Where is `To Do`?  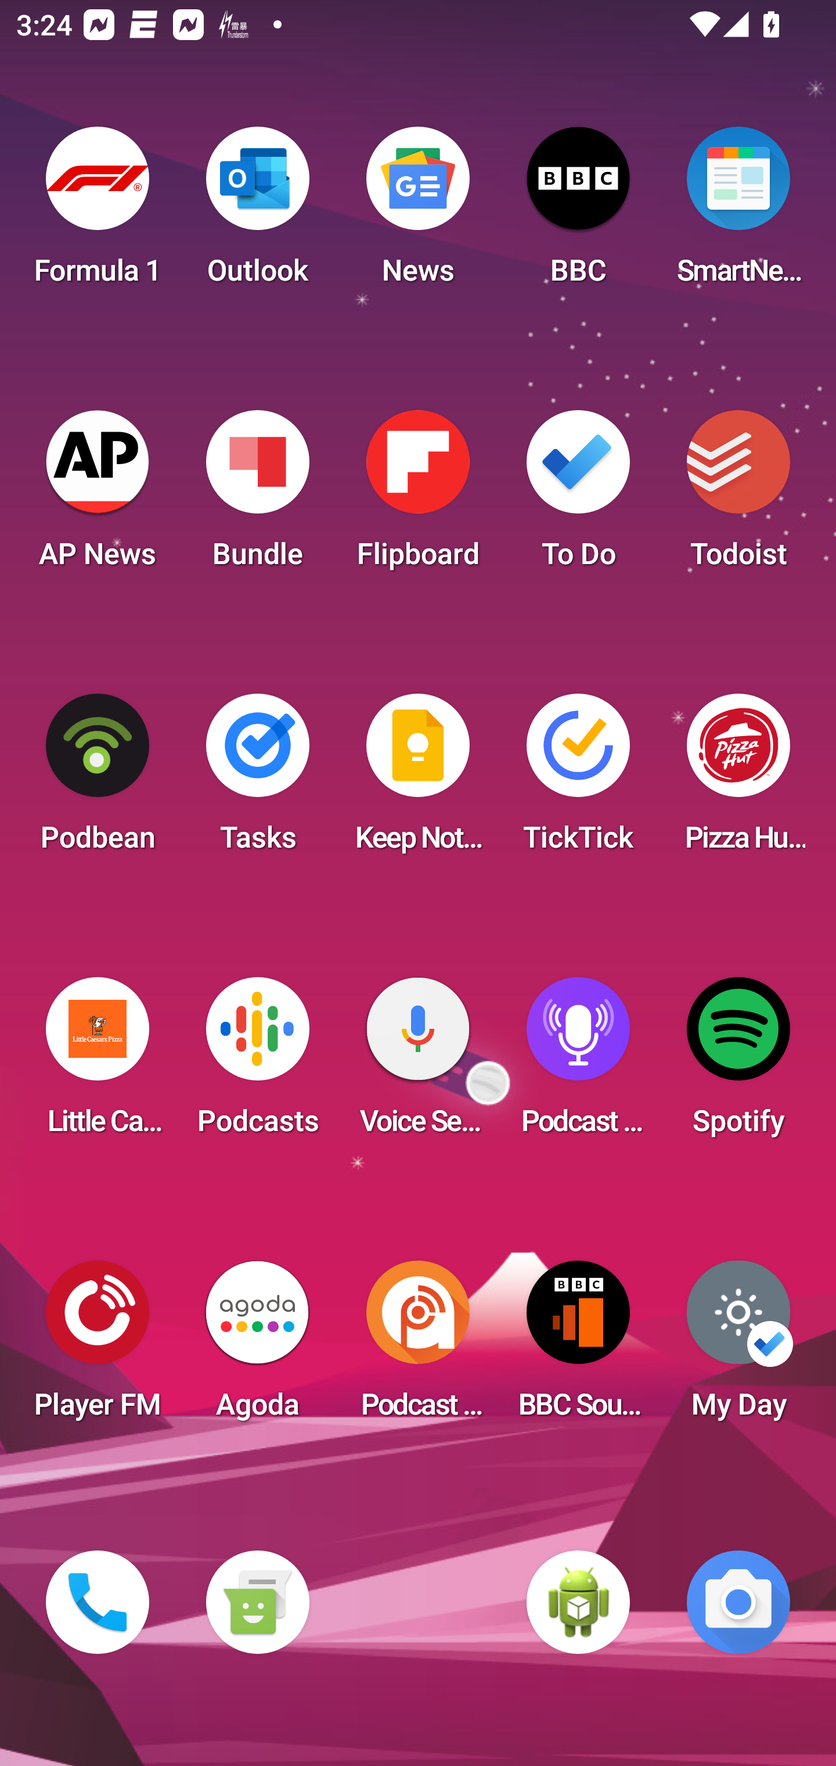 To Do is located at coordinates (578, 496).